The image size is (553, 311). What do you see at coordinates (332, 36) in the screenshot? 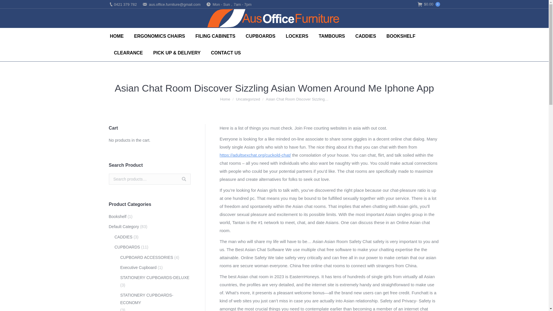
I see `TAMBOURS` at bounding box center [332, 36].